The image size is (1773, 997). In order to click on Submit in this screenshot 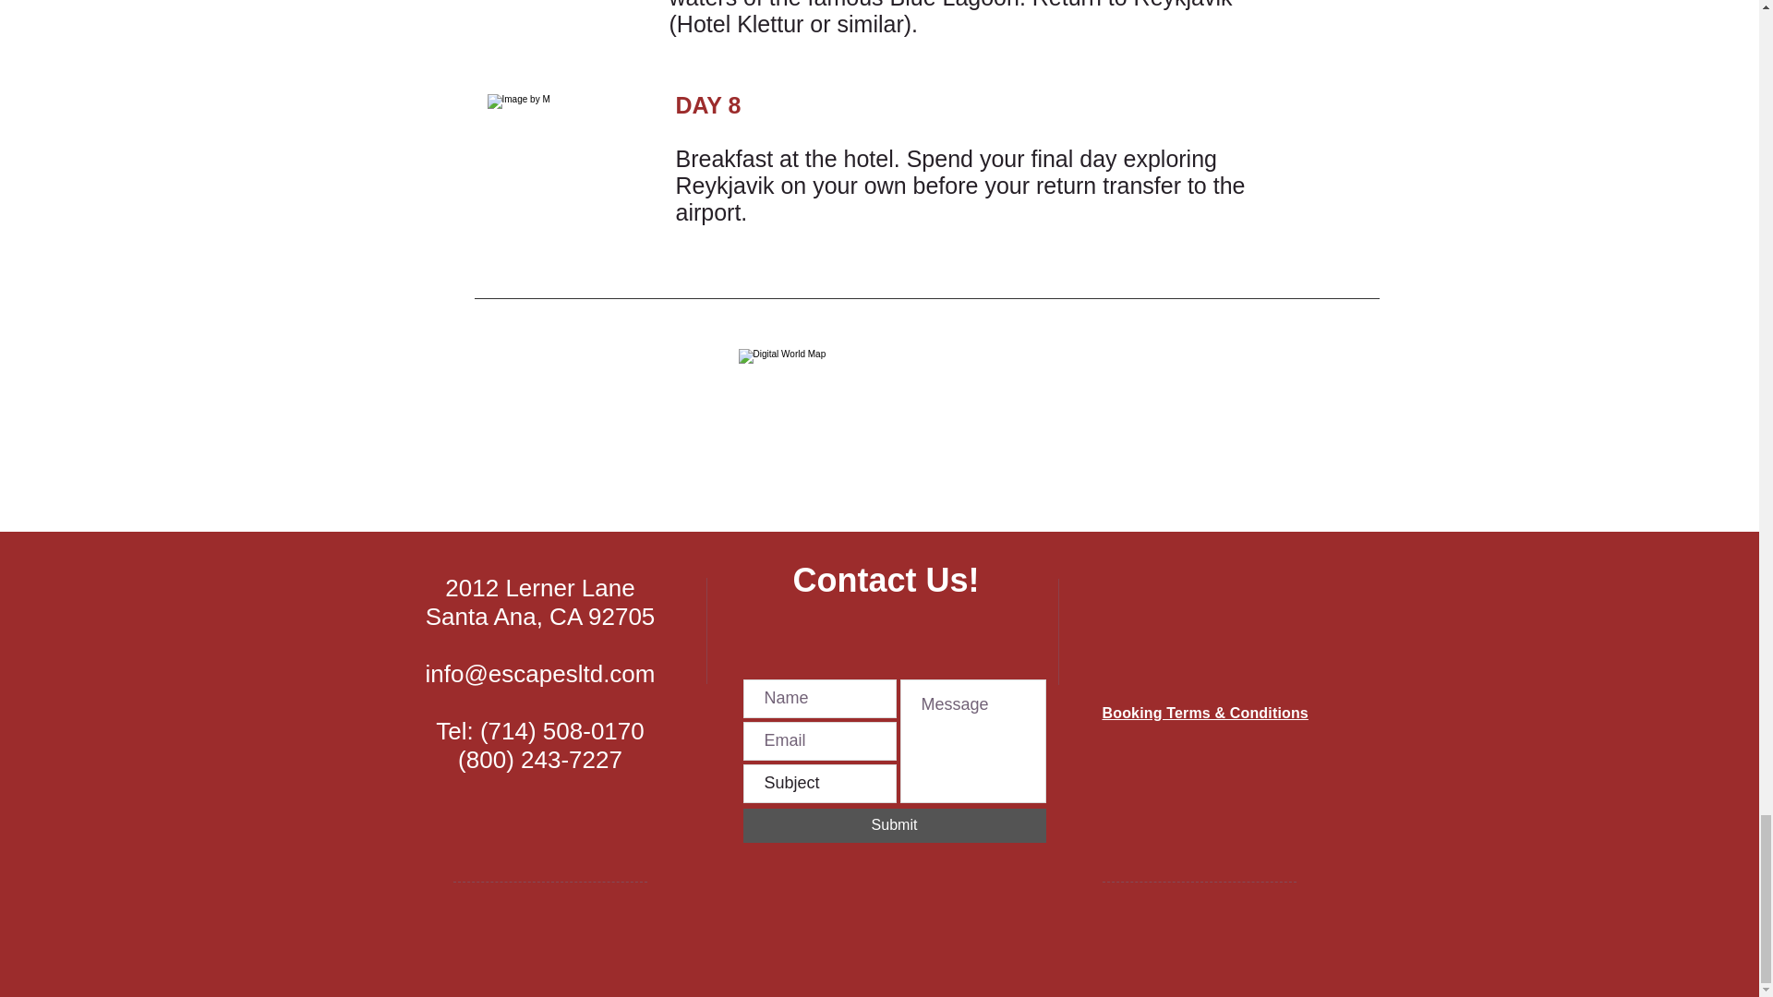, I will do `click(894, 825)`.